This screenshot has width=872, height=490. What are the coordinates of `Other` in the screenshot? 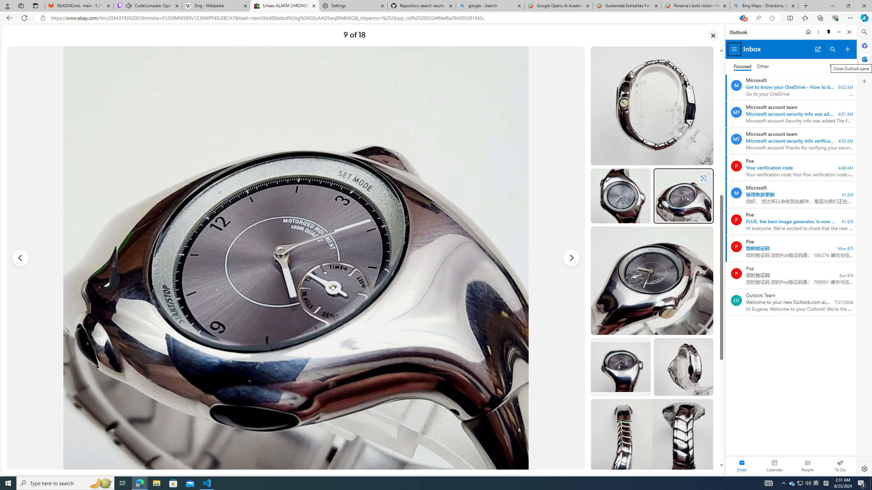 It's located at (763, 67).